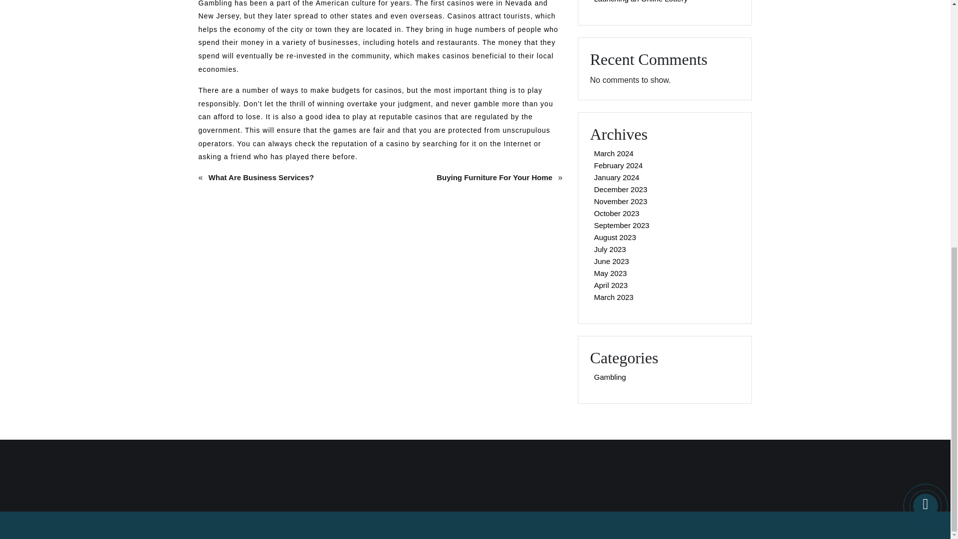  What do you see at coordinates (616, 177) in the screenshot?
I see `January 2024` at bounding box center [616, 177].